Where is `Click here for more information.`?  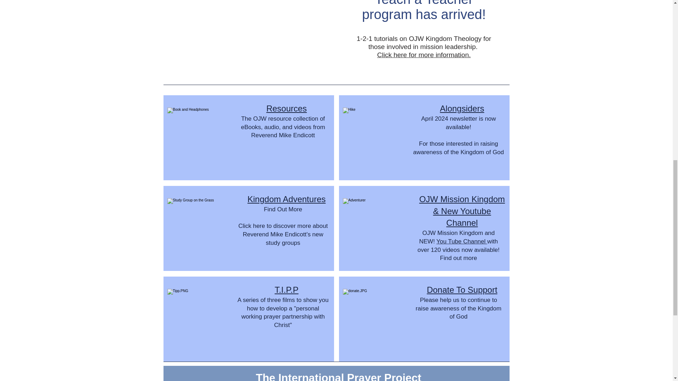 Click here for more information. is located at coordinates (424, 55).